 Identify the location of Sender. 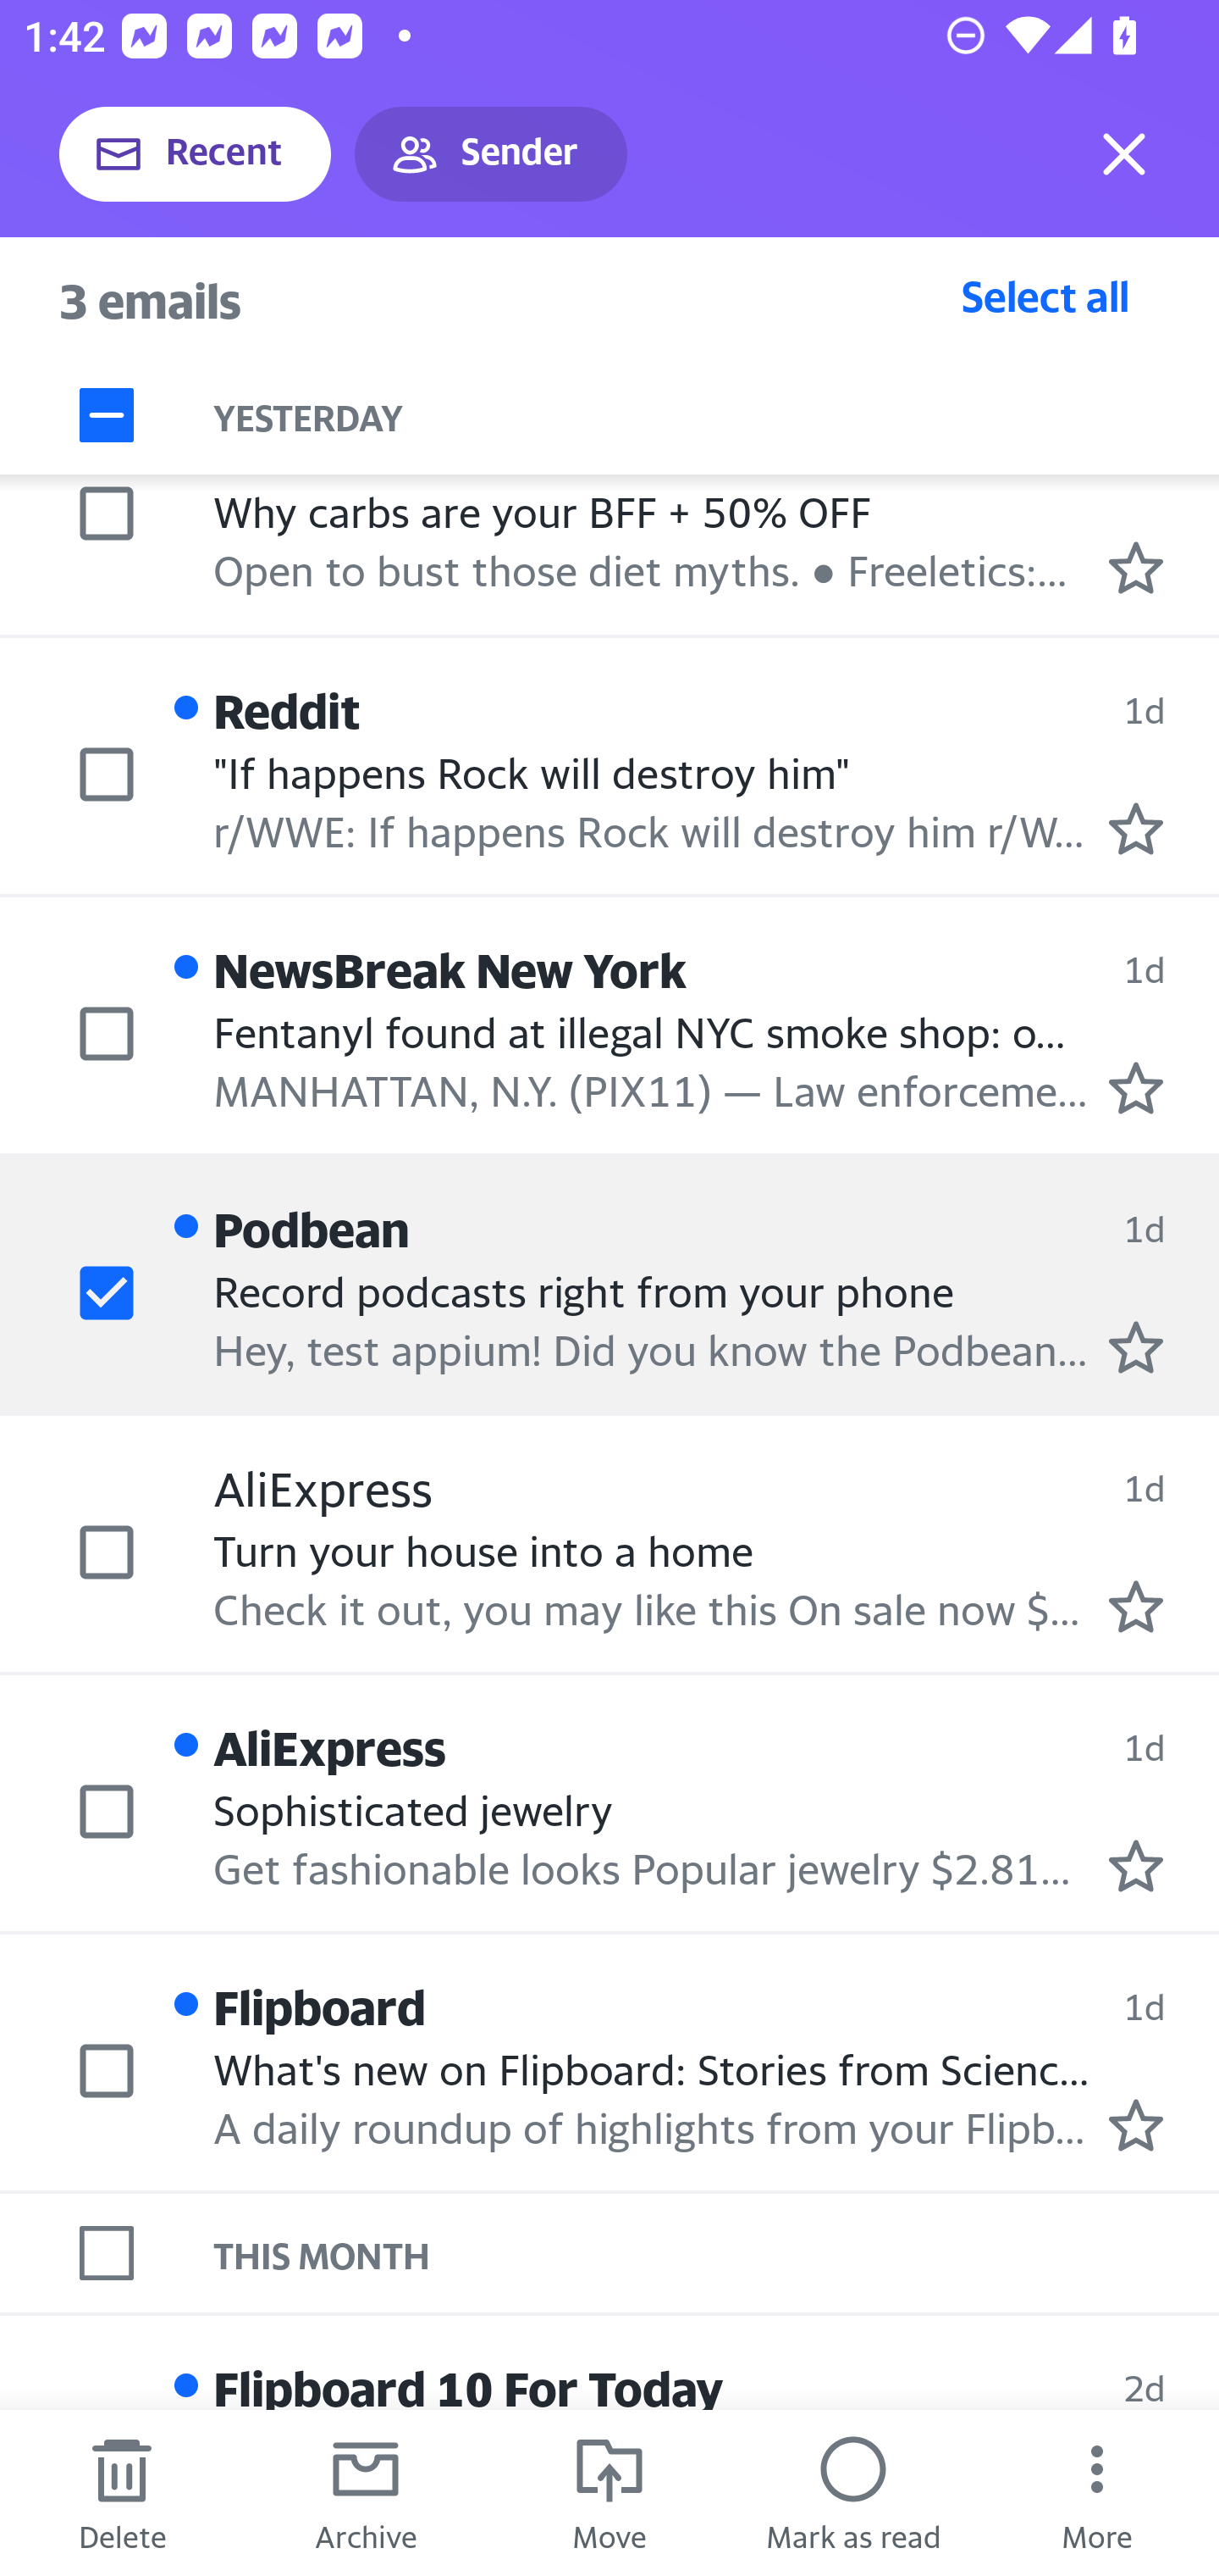
(491, 154).